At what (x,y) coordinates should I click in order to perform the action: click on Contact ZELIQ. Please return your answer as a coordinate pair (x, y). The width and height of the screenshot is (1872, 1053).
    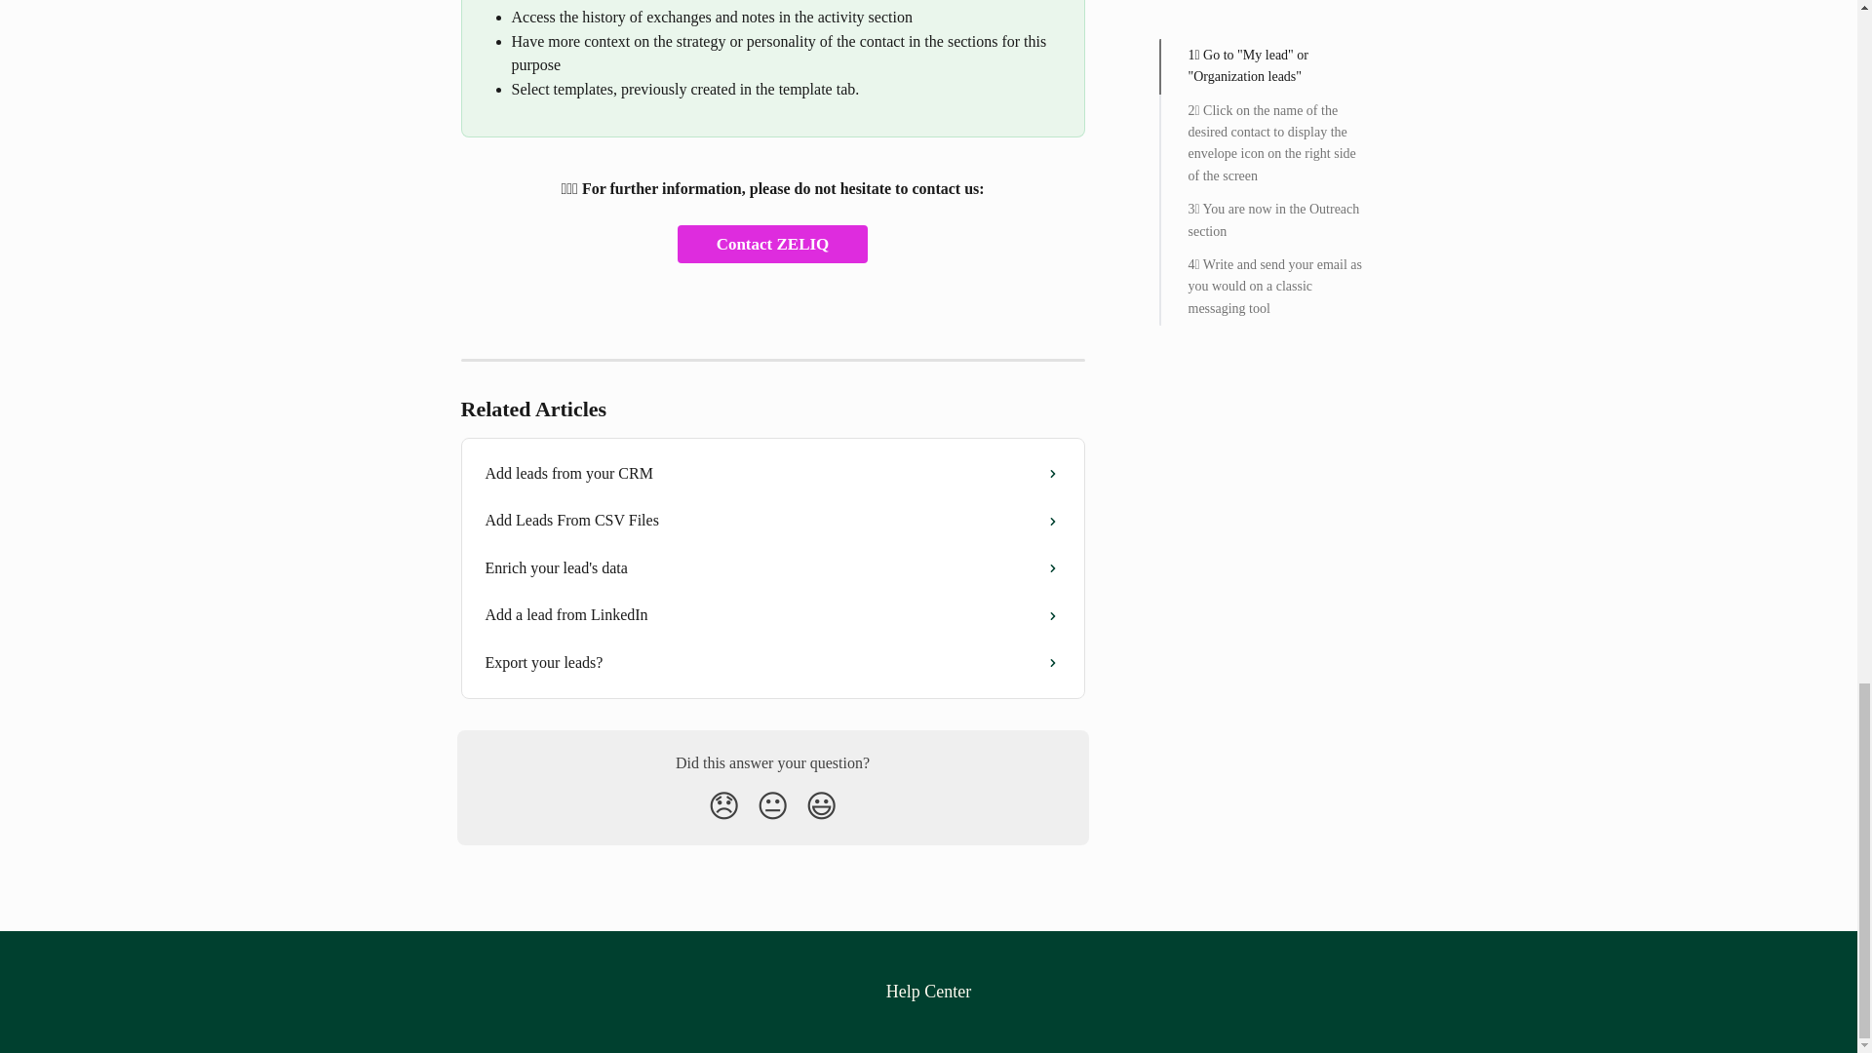
    Looking at the image, I should click on (772, 245).